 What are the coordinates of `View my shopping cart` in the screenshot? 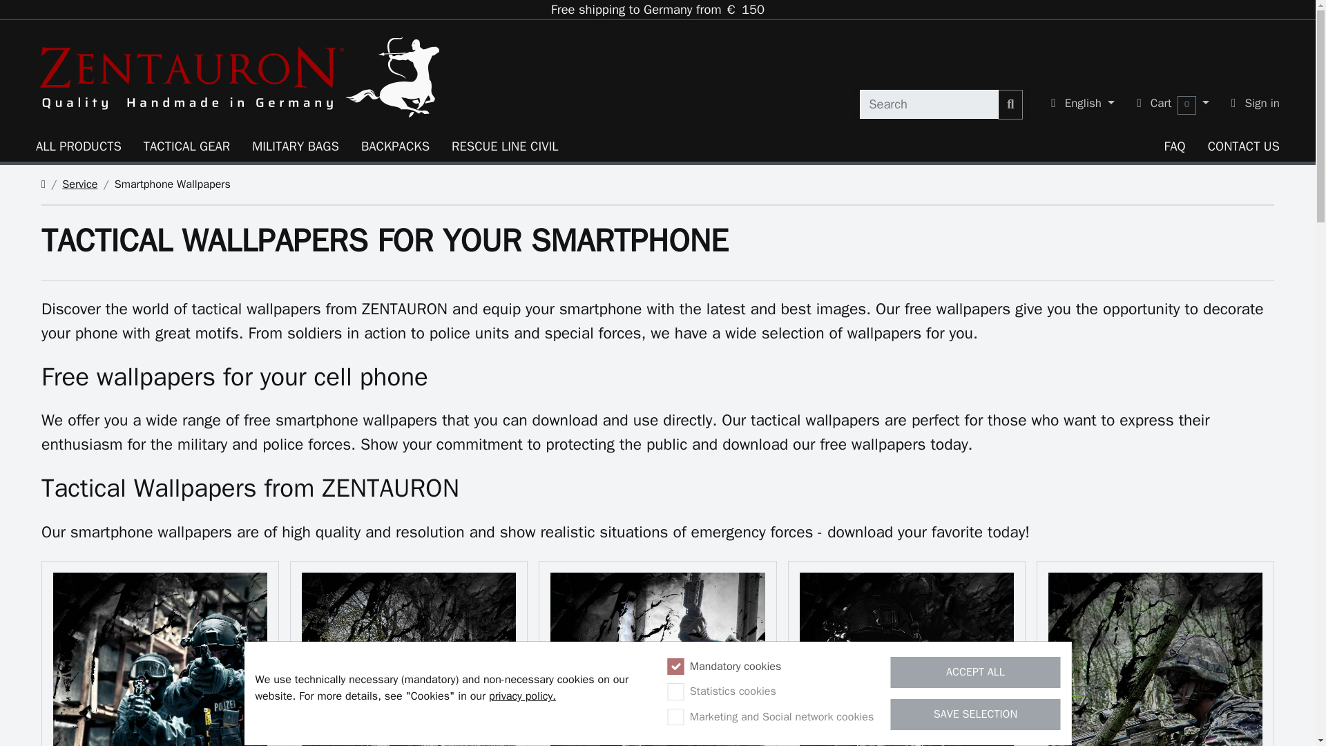 It's located at (1173, 104).